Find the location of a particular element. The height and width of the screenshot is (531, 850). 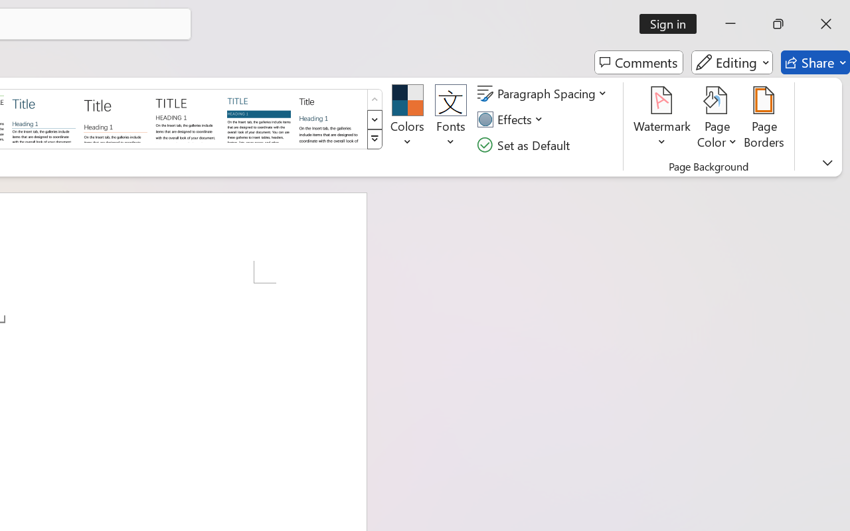

Word is located at coordinates (331, 118).